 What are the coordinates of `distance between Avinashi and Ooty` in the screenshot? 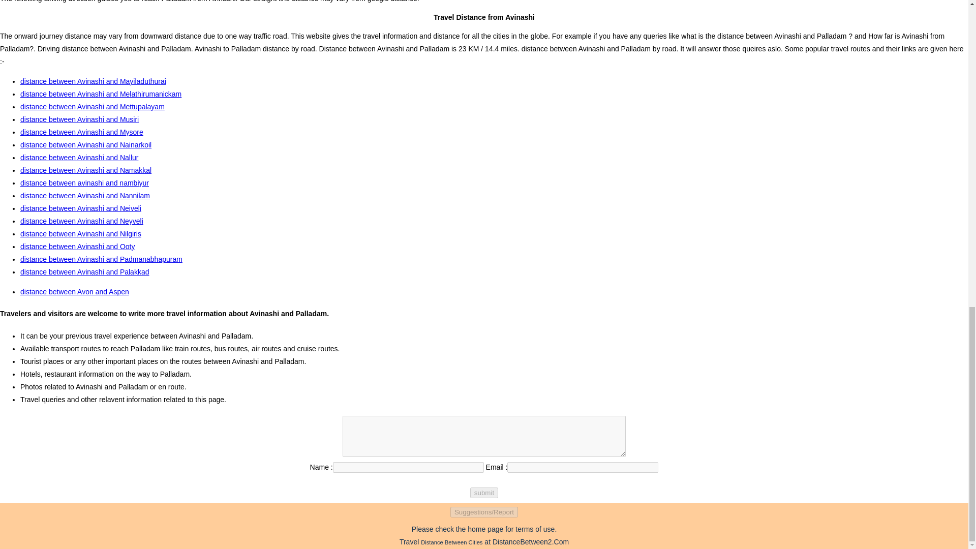 It's located at (77, 246).